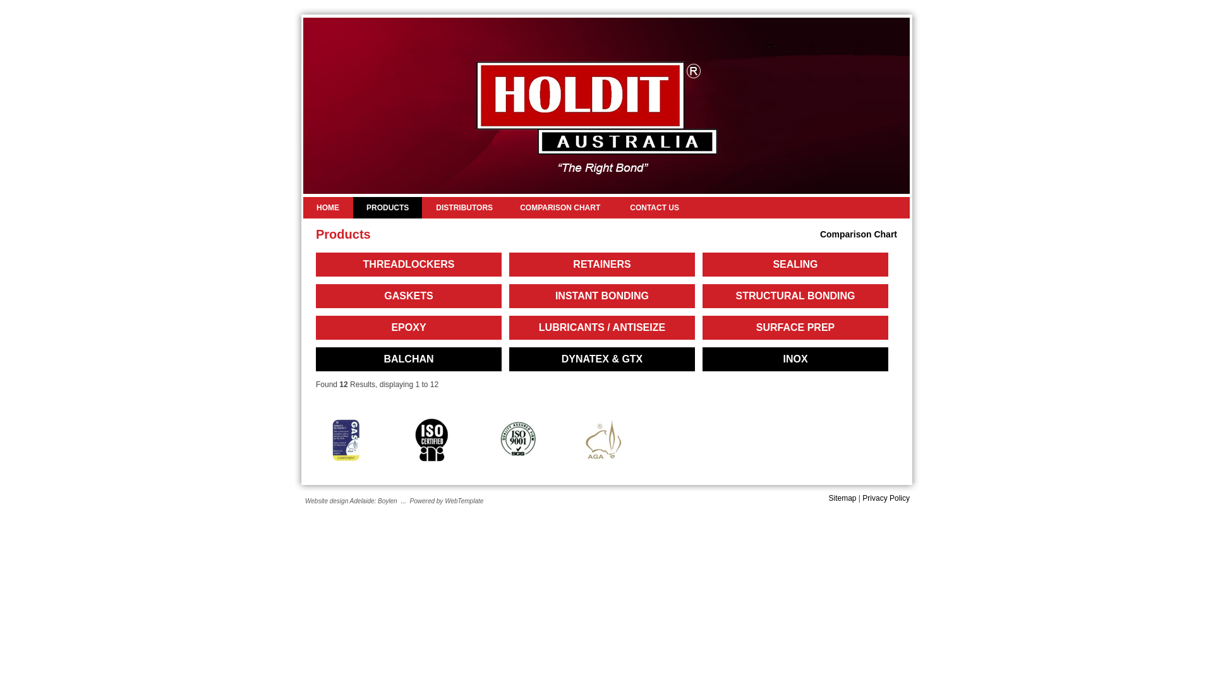  Describe the element at coordinates (602, 359) in the screenshot. I see `DYNATEX & GTX` at that location.